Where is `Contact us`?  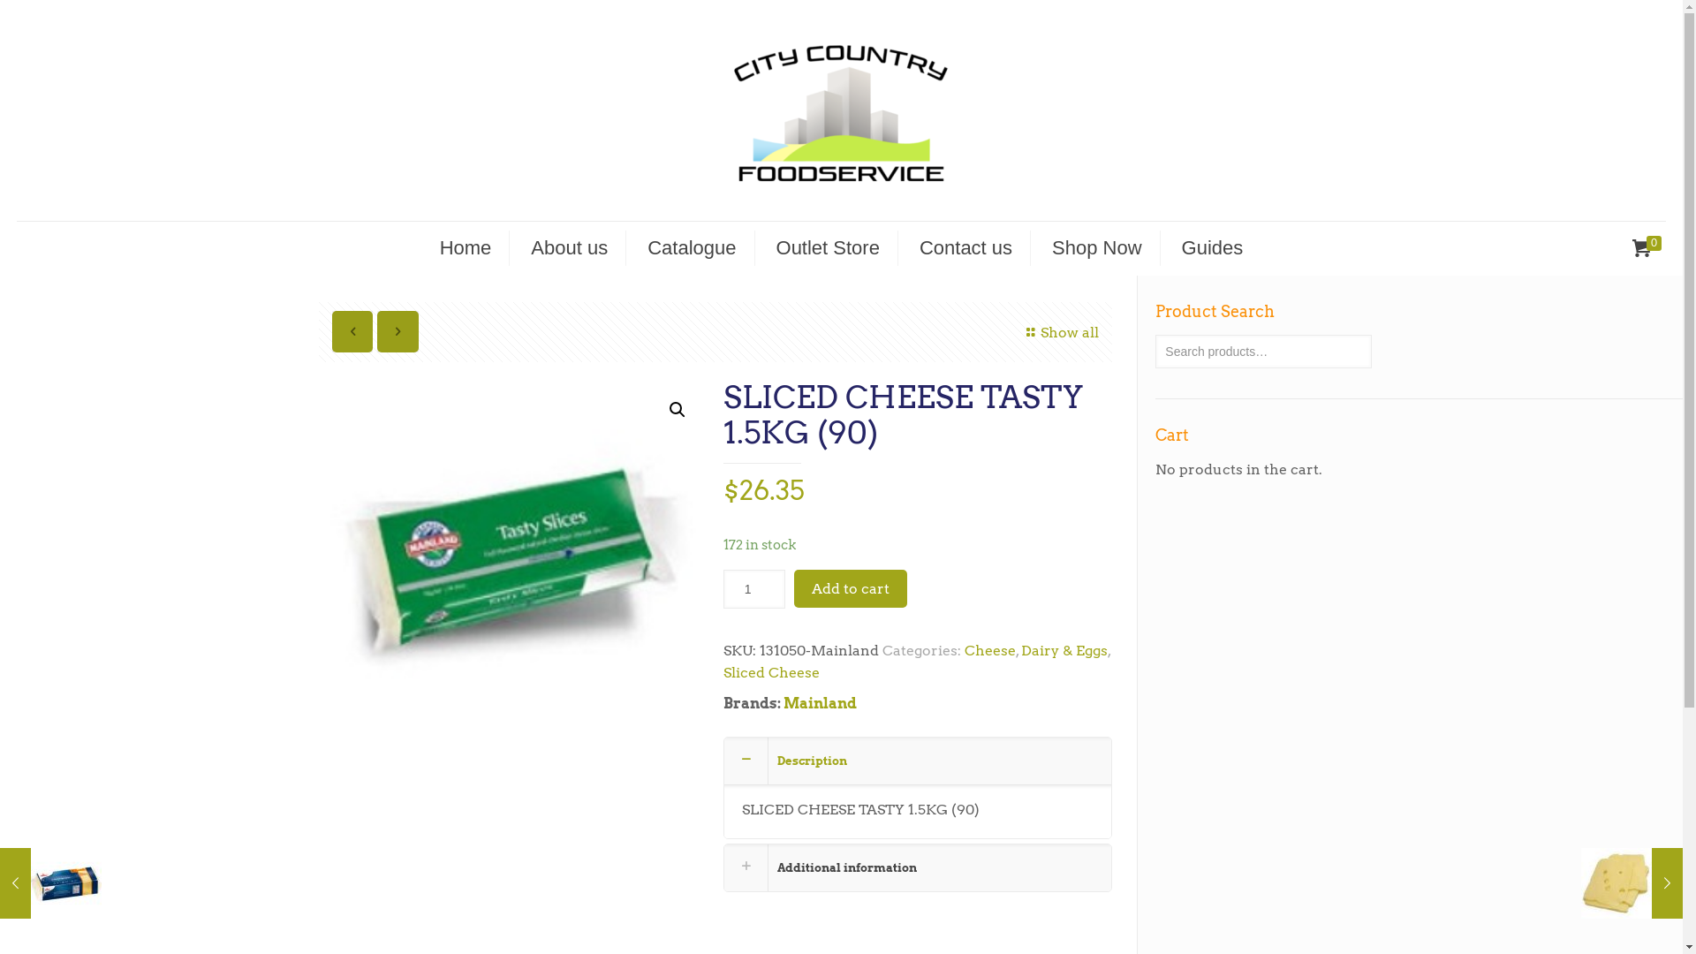
Contact us is located at coordinates (966, 248).